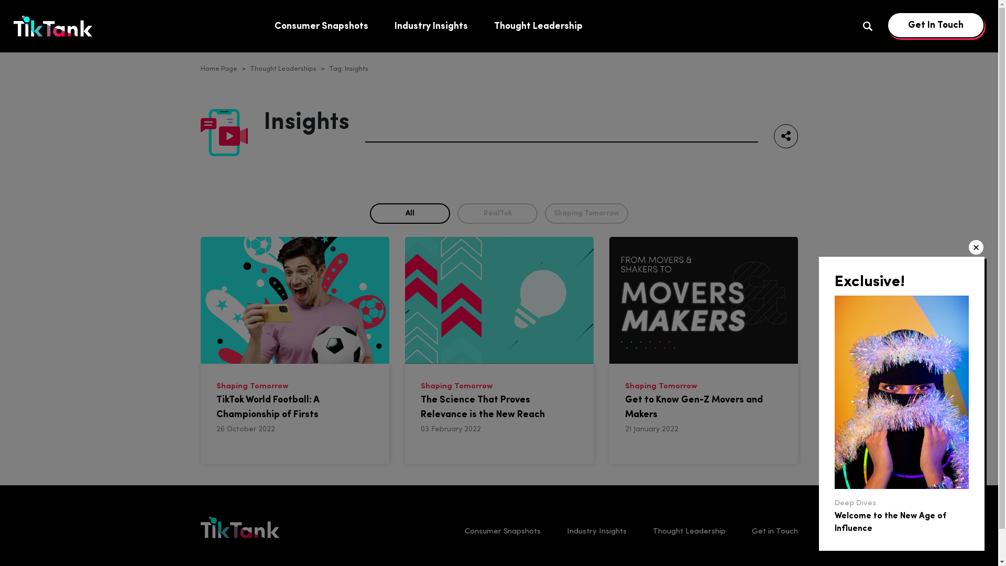  Describe the element at coordinates (774, 531) in the screenshot. I see `Get in Touch` at that location.